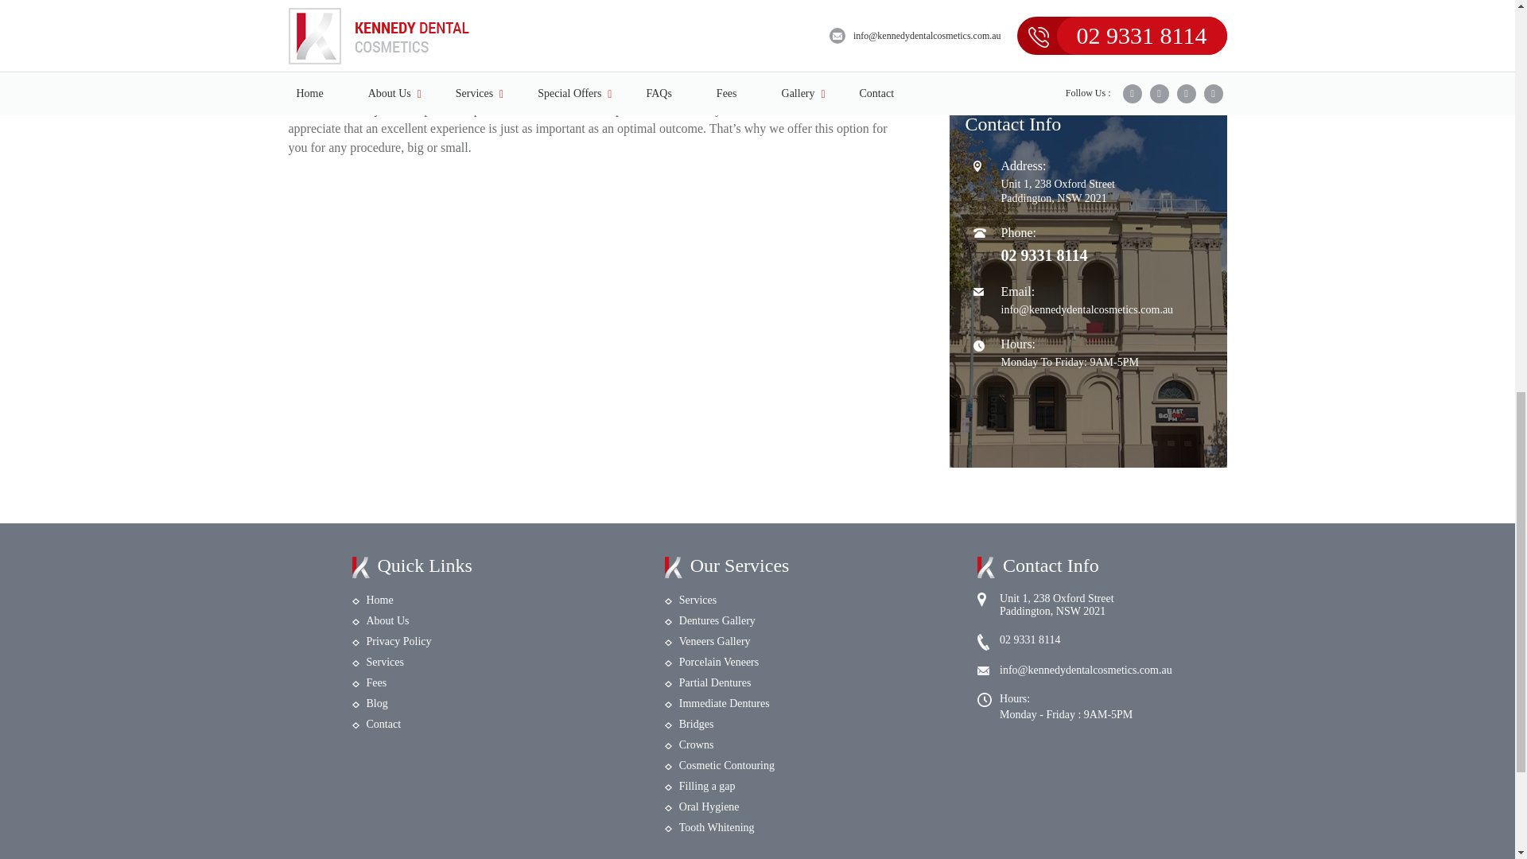  What do you see at coordinates (398, 641) in the screenshot?
I see `Privacy Policy` at bounding box center [398, 641].